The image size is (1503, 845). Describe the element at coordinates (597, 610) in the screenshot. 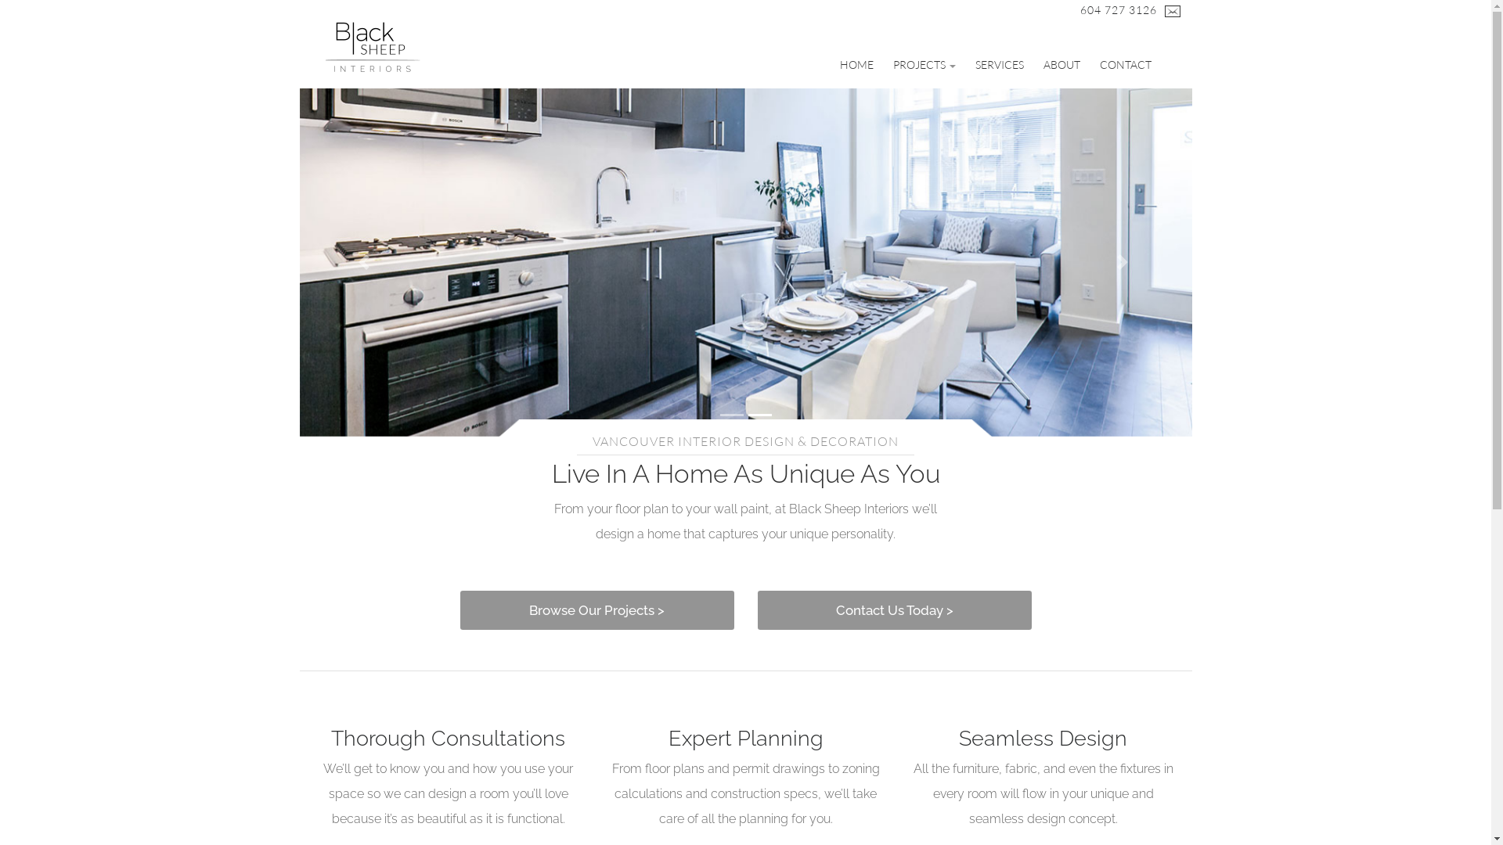

I see `Browse Our Projects >` at that location.